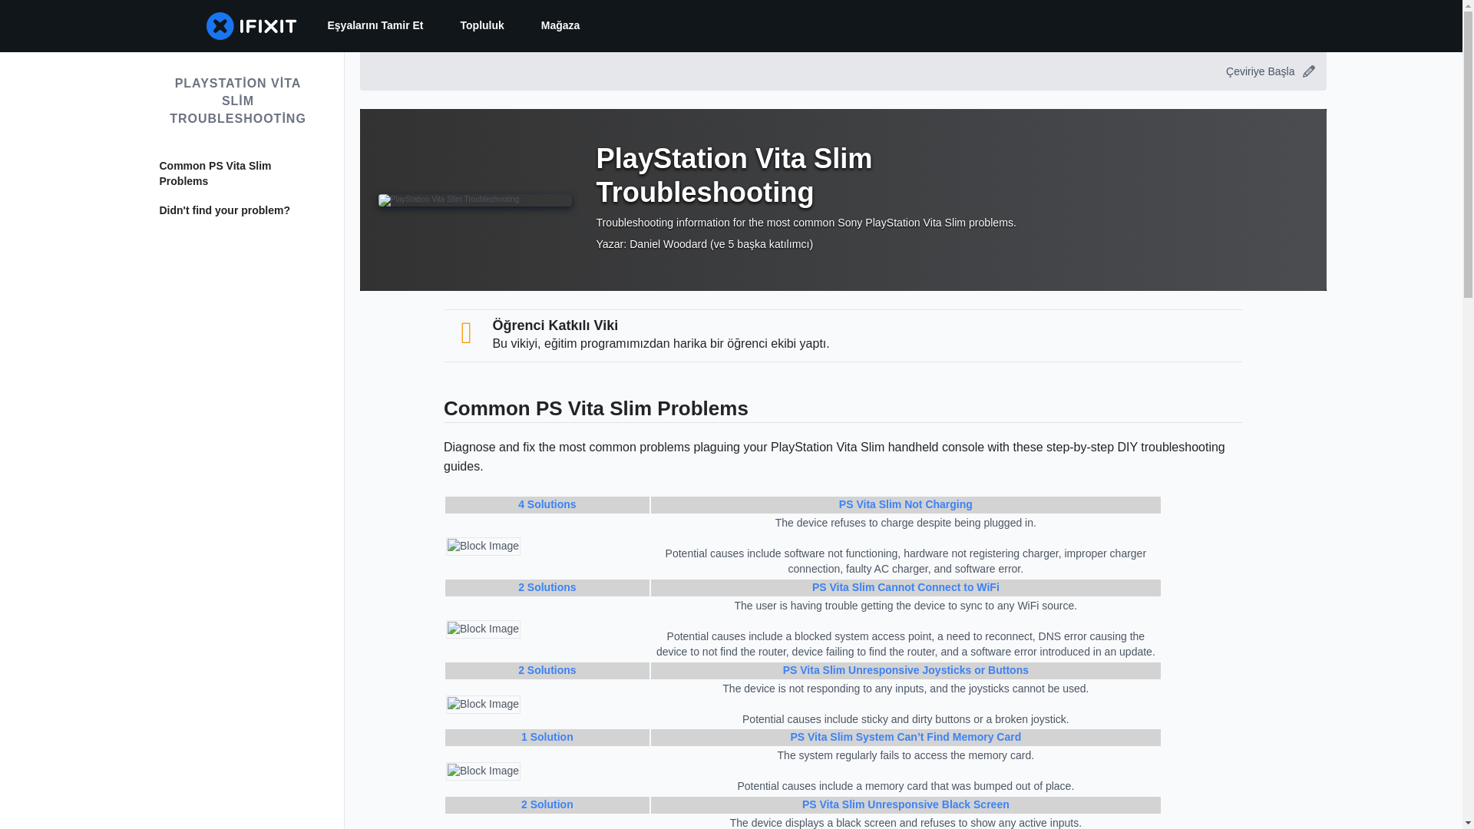 The width and height of the screenshot is (1474, 829). Describe the element at coordinates (668, 244) in the screenshot. I see `Daniel Woodard` at that location.